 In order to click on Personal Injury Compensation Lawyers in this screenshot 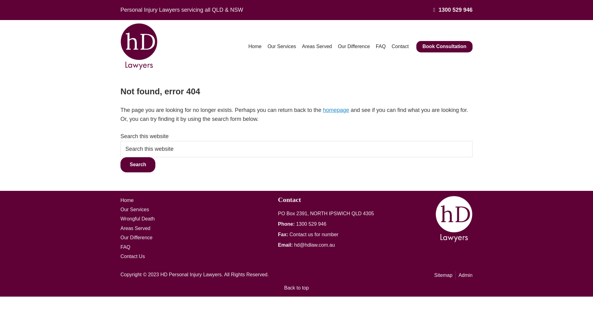, I will do `click(139, 27)`.